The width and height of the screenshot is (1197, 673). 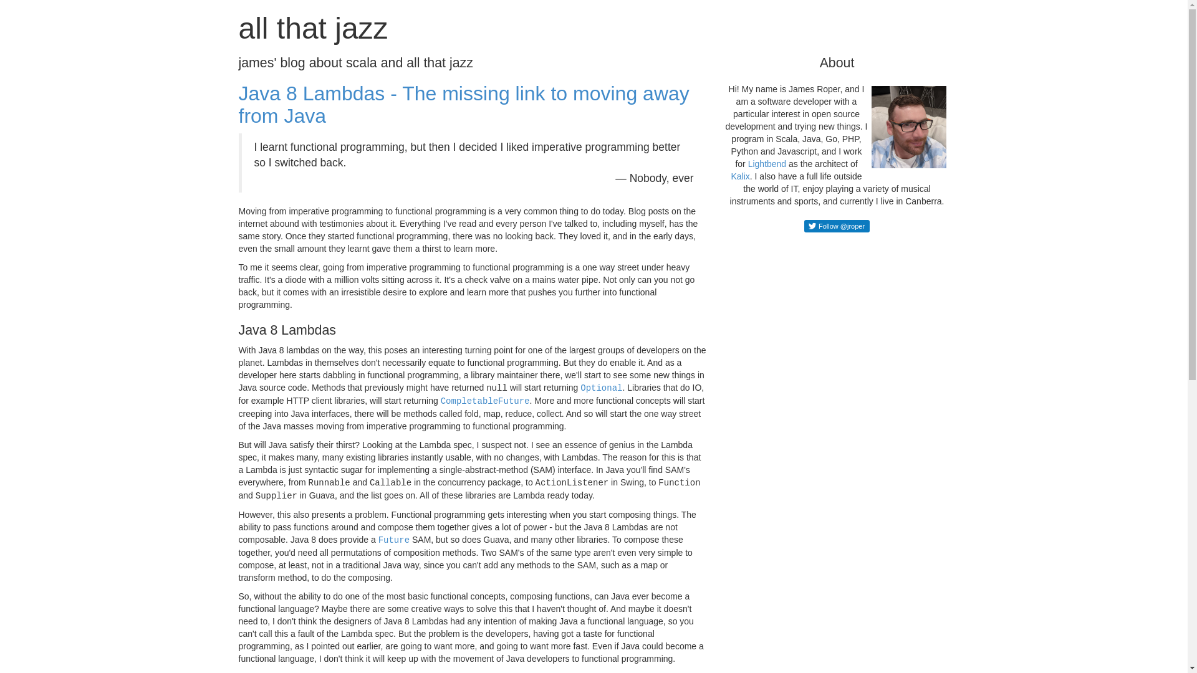 What do you see at coordinates (837, 226) in the screenshot?
I see `Follow @jroper` at bounding box center [837, 226].